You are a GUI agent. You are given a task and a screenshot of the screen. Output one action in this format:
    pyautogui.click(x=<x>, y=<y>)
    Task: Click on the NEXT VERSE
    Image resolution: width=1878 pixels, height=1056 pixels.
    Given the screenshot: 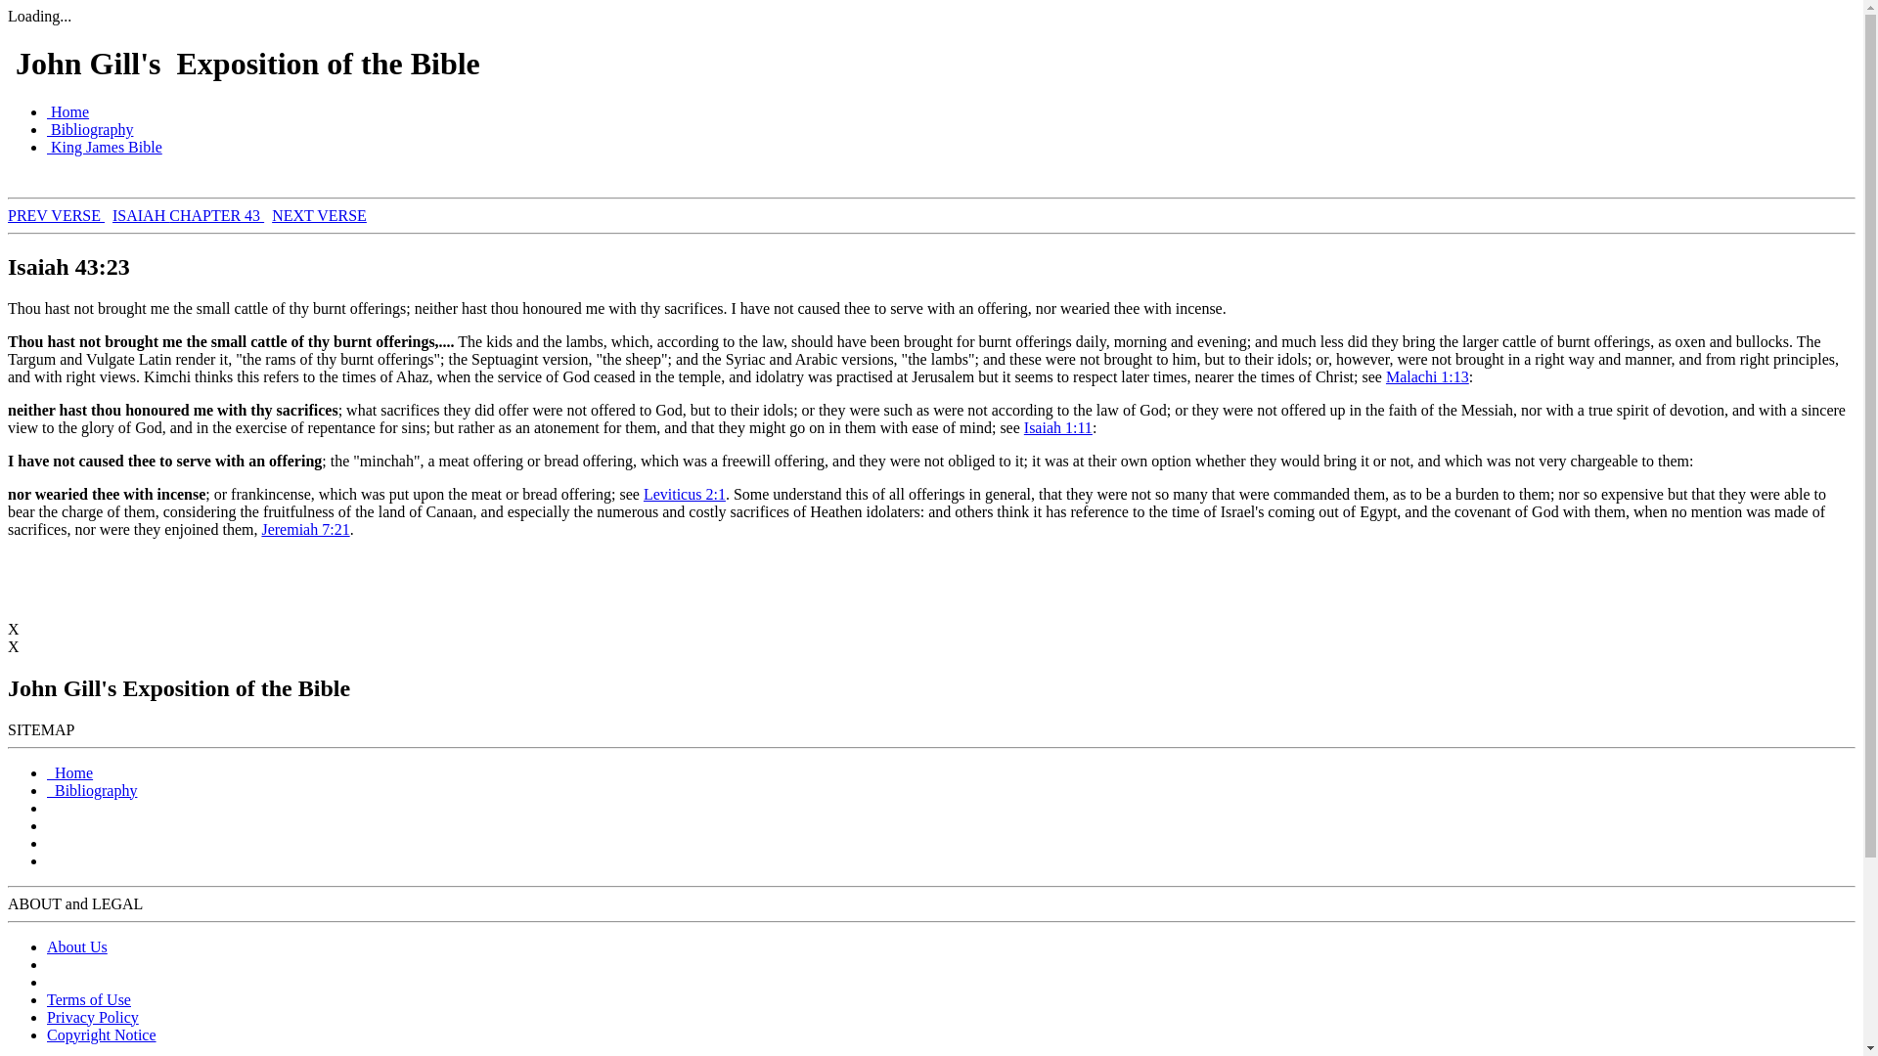 What is the action you would take?
    pyautogui.click(x=319, y=215)
    